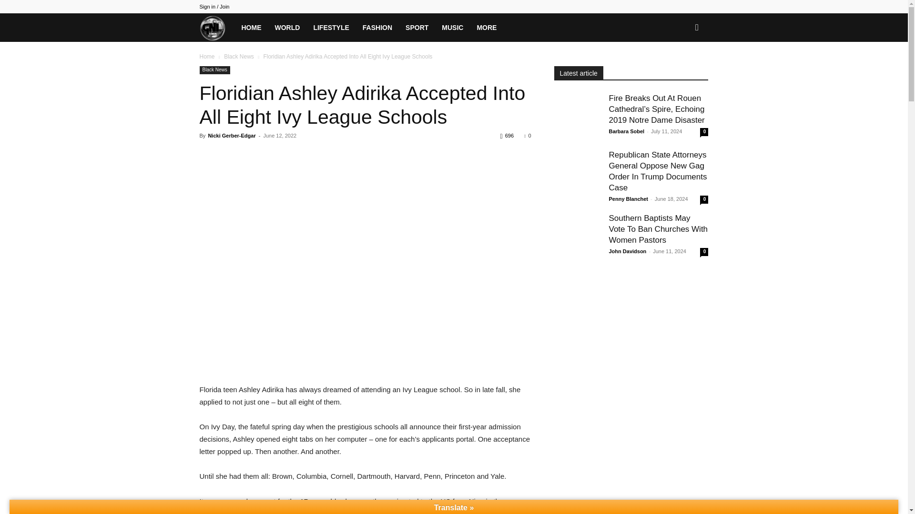 The height and width of the screenshot is (514, 915). I want to click on LIFESTYLE, so click(331, 28).